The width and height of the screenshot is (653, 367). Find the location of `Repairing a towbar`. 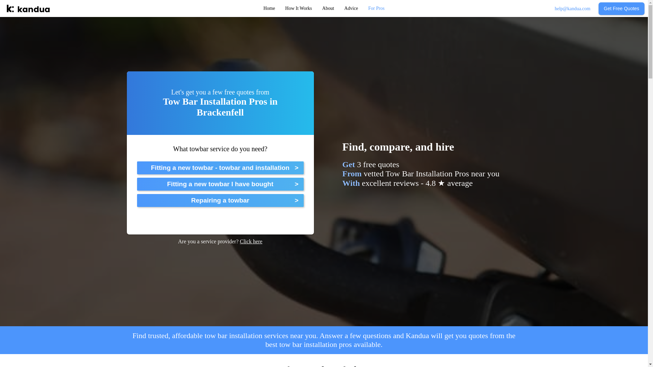

Repairing a towbar is located at coordinates (220, 200).